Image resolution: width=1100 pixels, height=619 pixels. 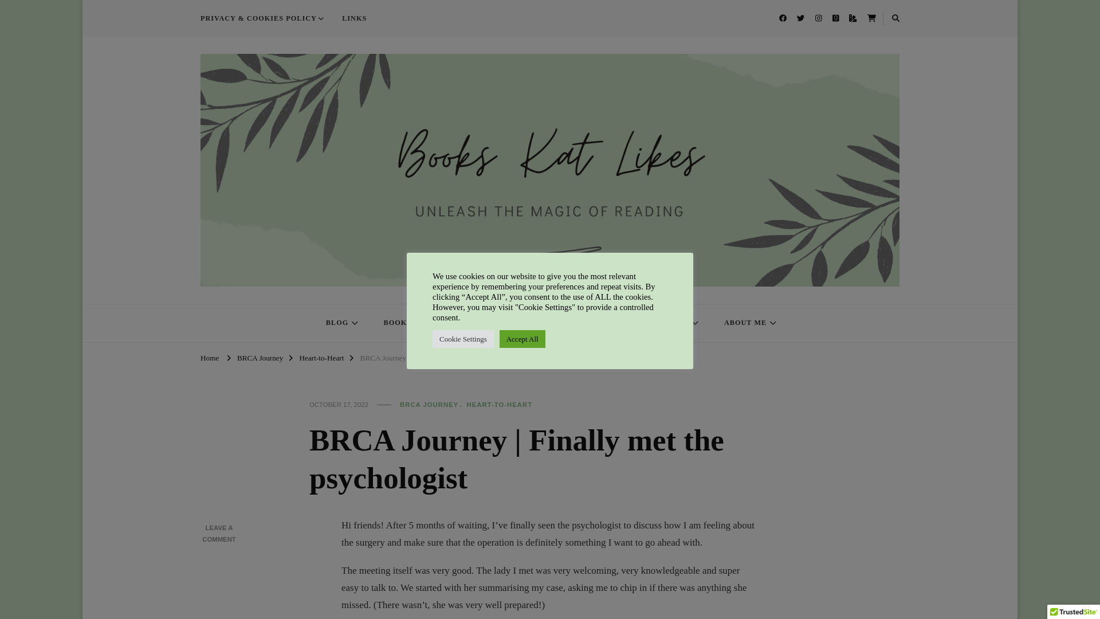 I want to click on BLOG, so click(x=341, y=323).